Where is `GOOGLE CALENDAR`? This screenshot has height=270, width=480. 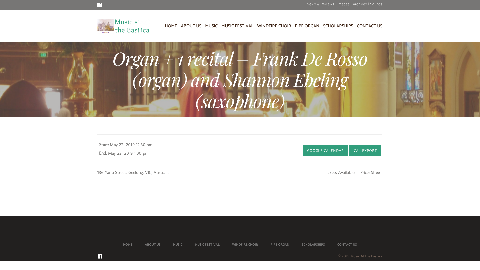 GOOGLE CALENDAR is located at coordinates (325, 151).